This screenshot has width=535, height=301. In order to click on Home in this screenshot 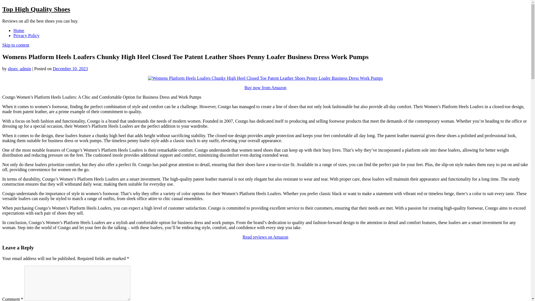, I will do `click(19, 30)`.